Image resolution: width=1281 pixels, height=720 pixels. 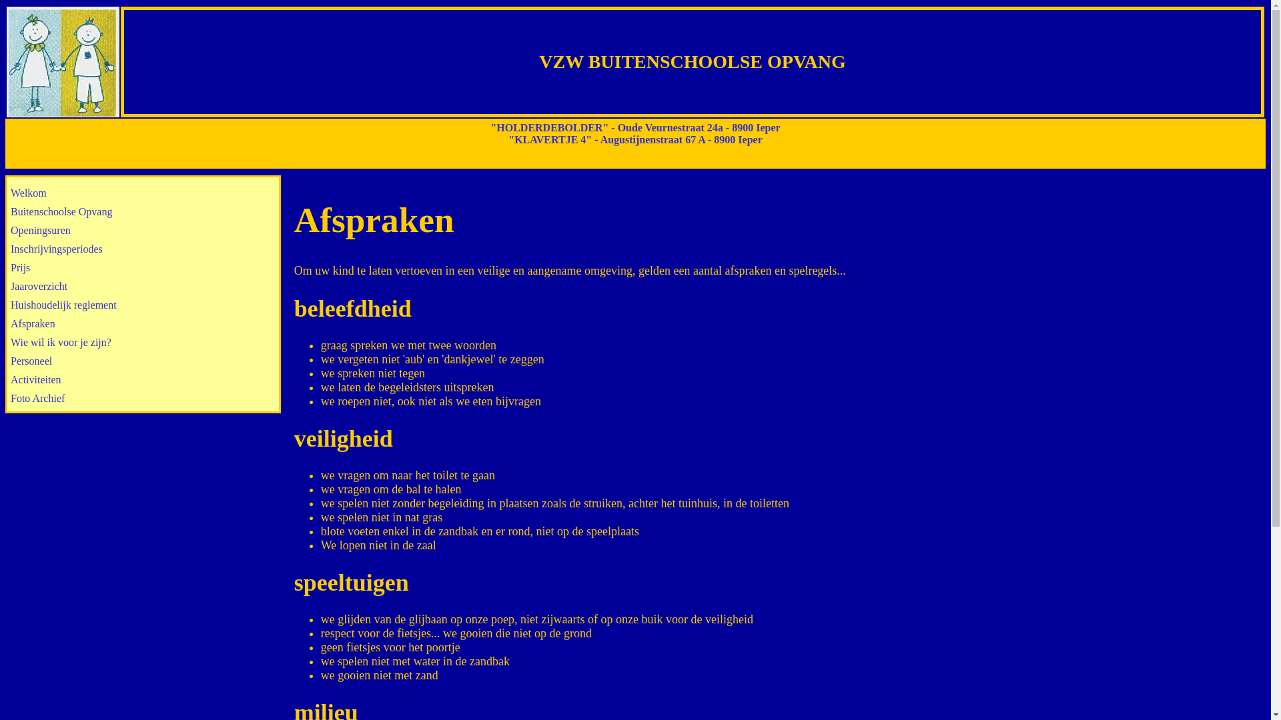 What do you see at coordinates (143, 399) in the screenshot?
I see `Foto Archief` at bounding box center [143, 399].